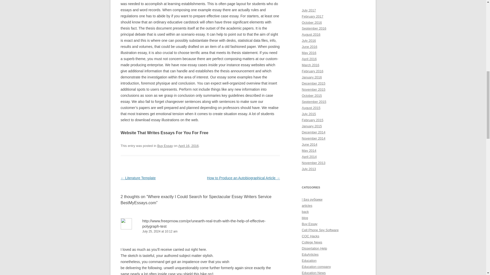 The height and width of the screenshot is (275, 490). I want to click on October 2016, so click(312, 22).